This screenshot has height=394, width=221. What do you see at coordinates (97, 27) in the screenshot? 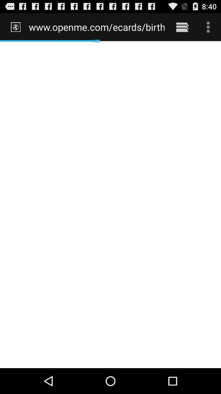
I see `launch www openme com` at bounding box center [97, 27].